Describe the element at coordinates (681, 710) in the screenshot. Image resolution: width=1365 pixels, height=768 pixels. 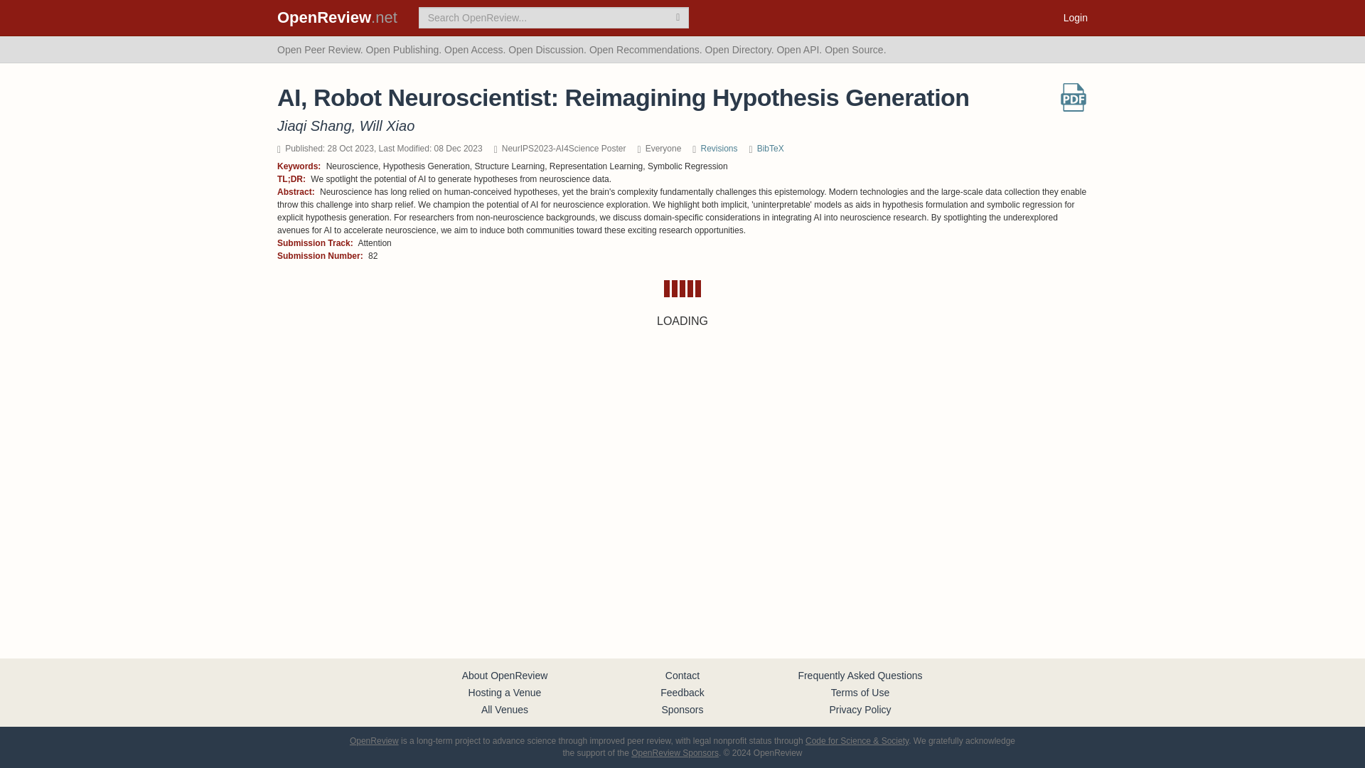
I see `Sponsors` at that location.